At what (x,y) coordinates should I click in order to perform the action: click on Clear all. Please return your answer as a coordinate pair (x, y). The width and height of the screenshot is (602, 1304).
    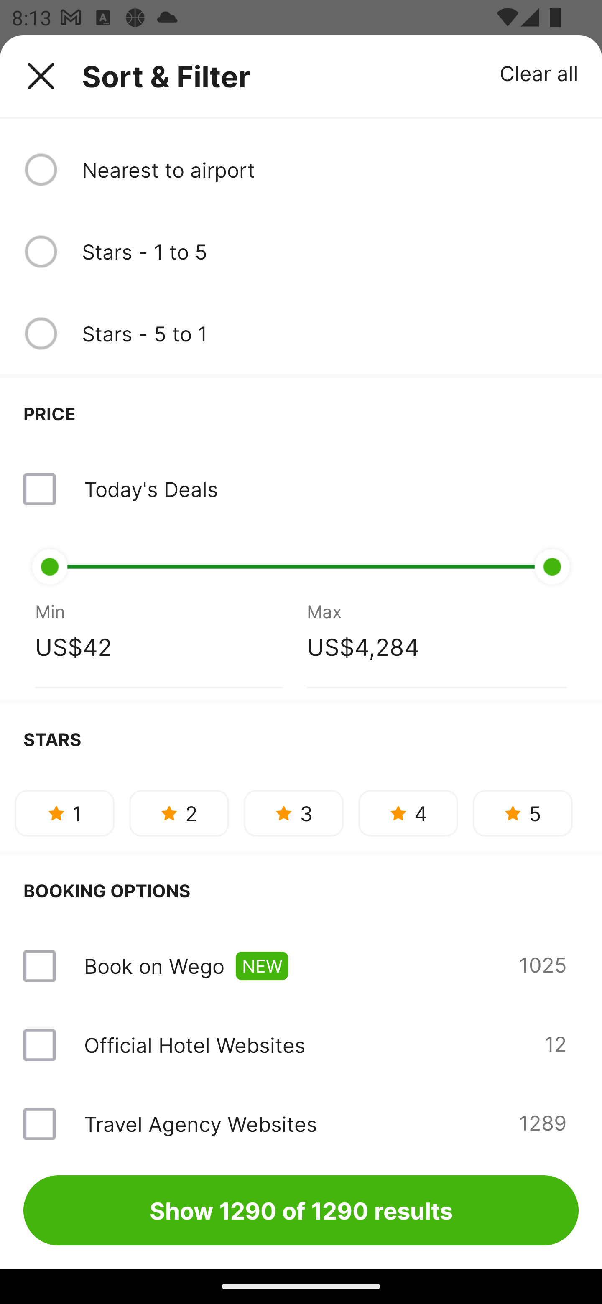
    Looking at the image, I should click on (539, 73).